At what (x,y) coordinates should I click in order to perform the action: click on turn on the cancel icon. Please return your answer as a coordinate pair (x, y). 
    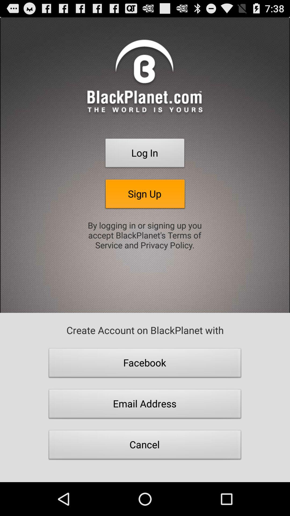
    Looking at the image, I should click on (145, 446).